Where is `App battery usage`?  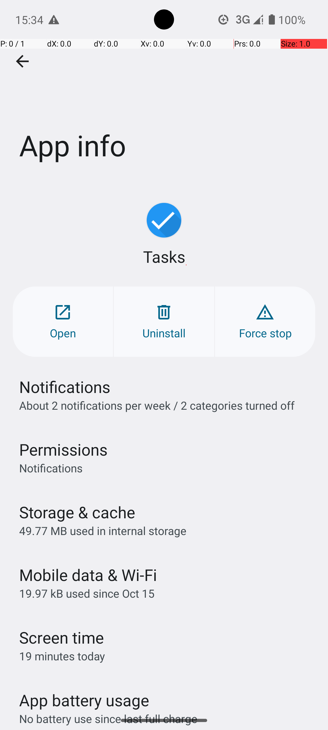
App battery usage is located at coordinates (84, 700).